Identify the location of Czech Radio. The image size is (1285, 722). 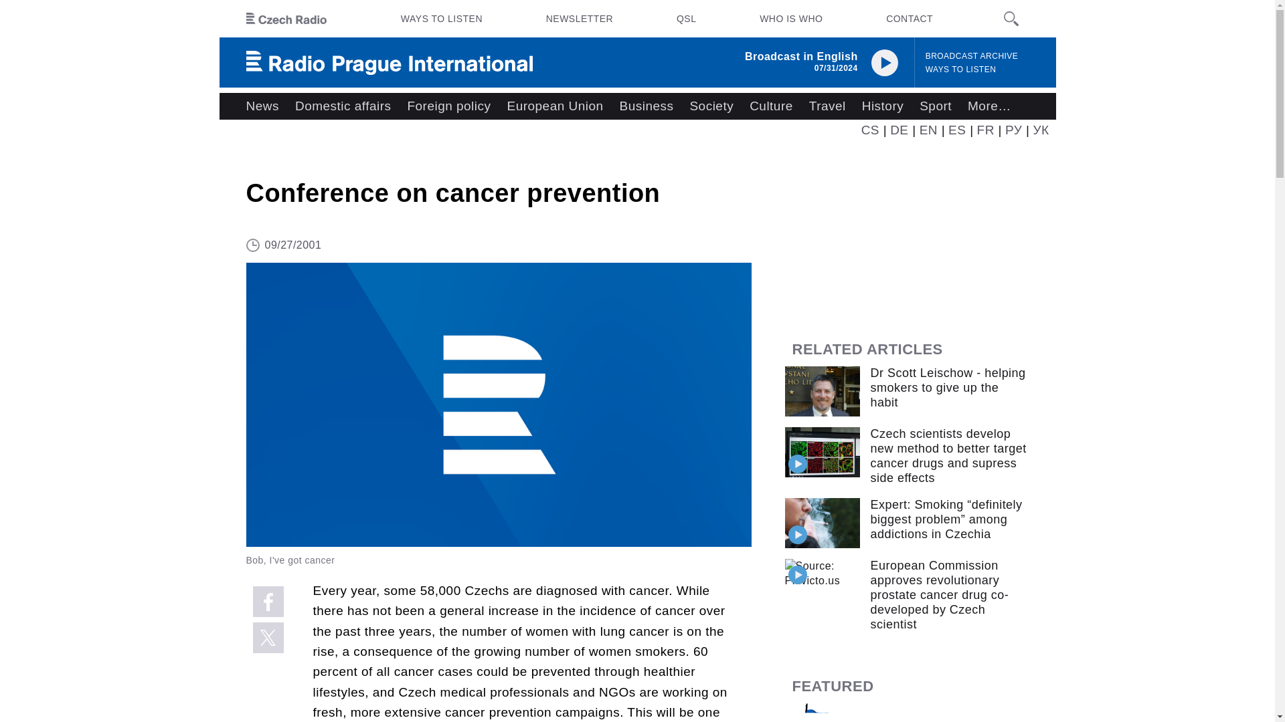
(286, 19).